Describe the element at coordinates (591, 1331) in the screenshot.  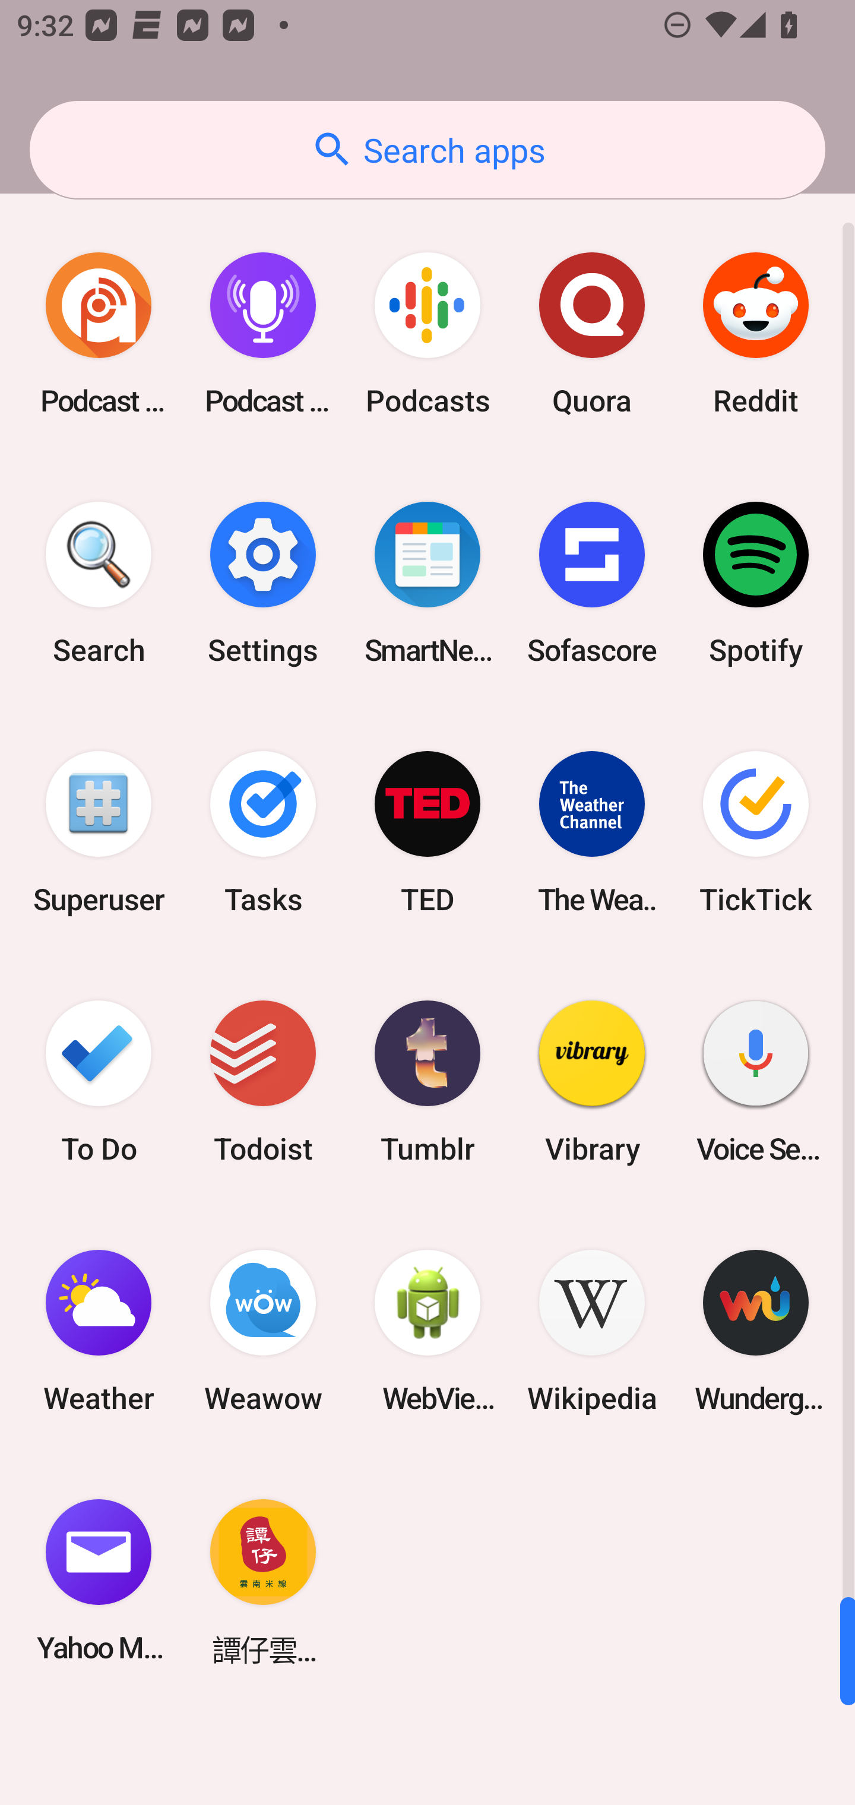
I see `Wikipedia` at that location.